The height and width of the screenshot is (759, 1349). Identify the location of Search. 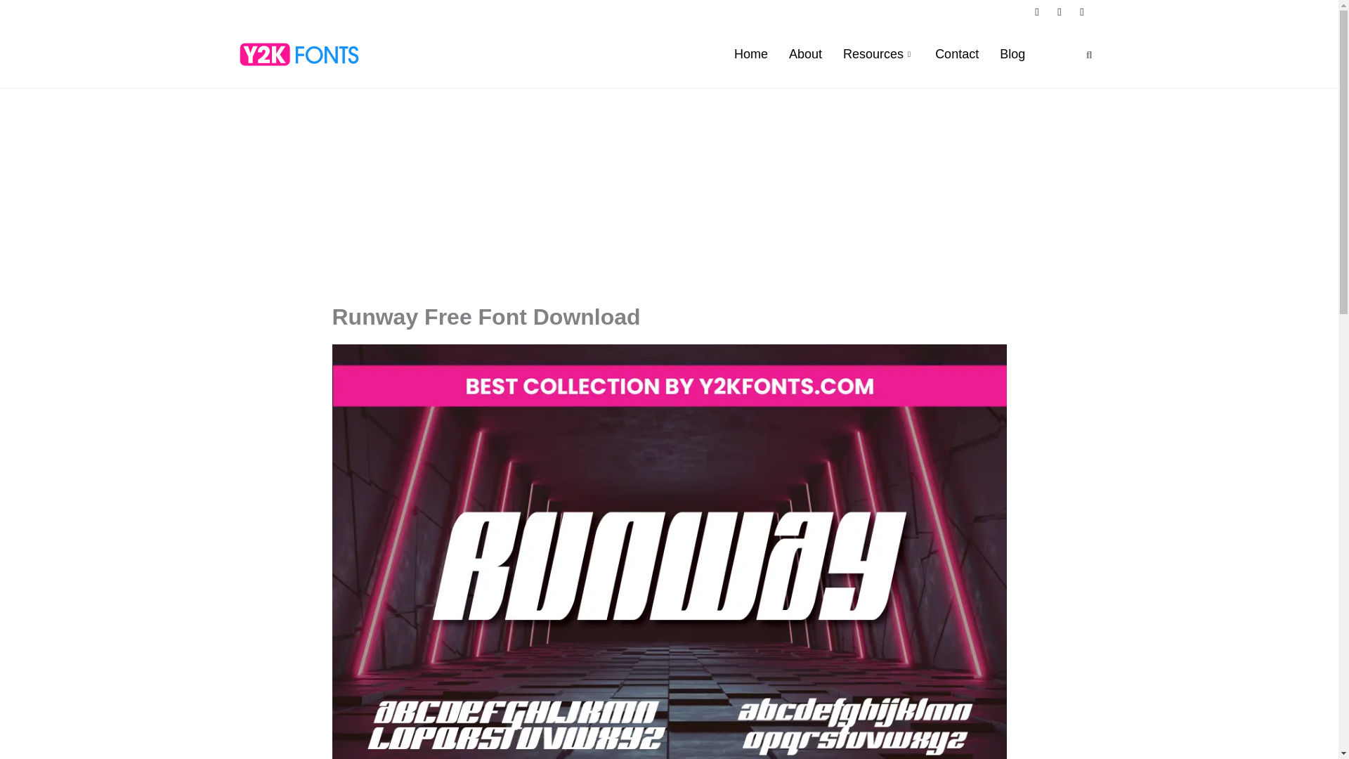
(1084, 55).